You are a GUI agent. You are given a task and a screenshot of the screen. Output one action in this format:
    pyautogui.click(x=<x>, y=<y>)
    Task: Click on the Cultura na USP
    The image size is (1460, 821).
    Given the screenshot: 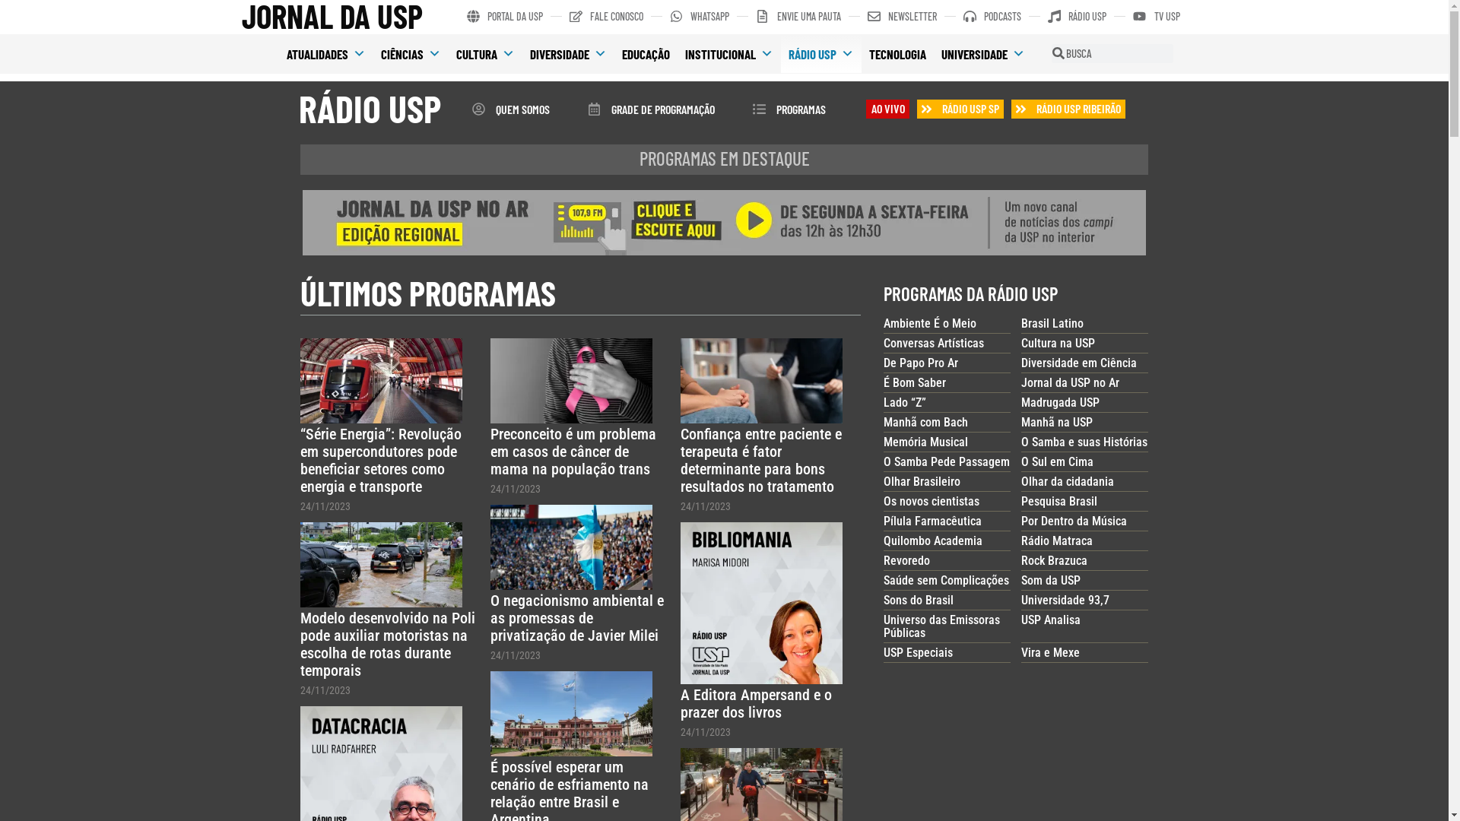 What is the action you would take?
    pyautogui.click(x=1058, y=344)
    